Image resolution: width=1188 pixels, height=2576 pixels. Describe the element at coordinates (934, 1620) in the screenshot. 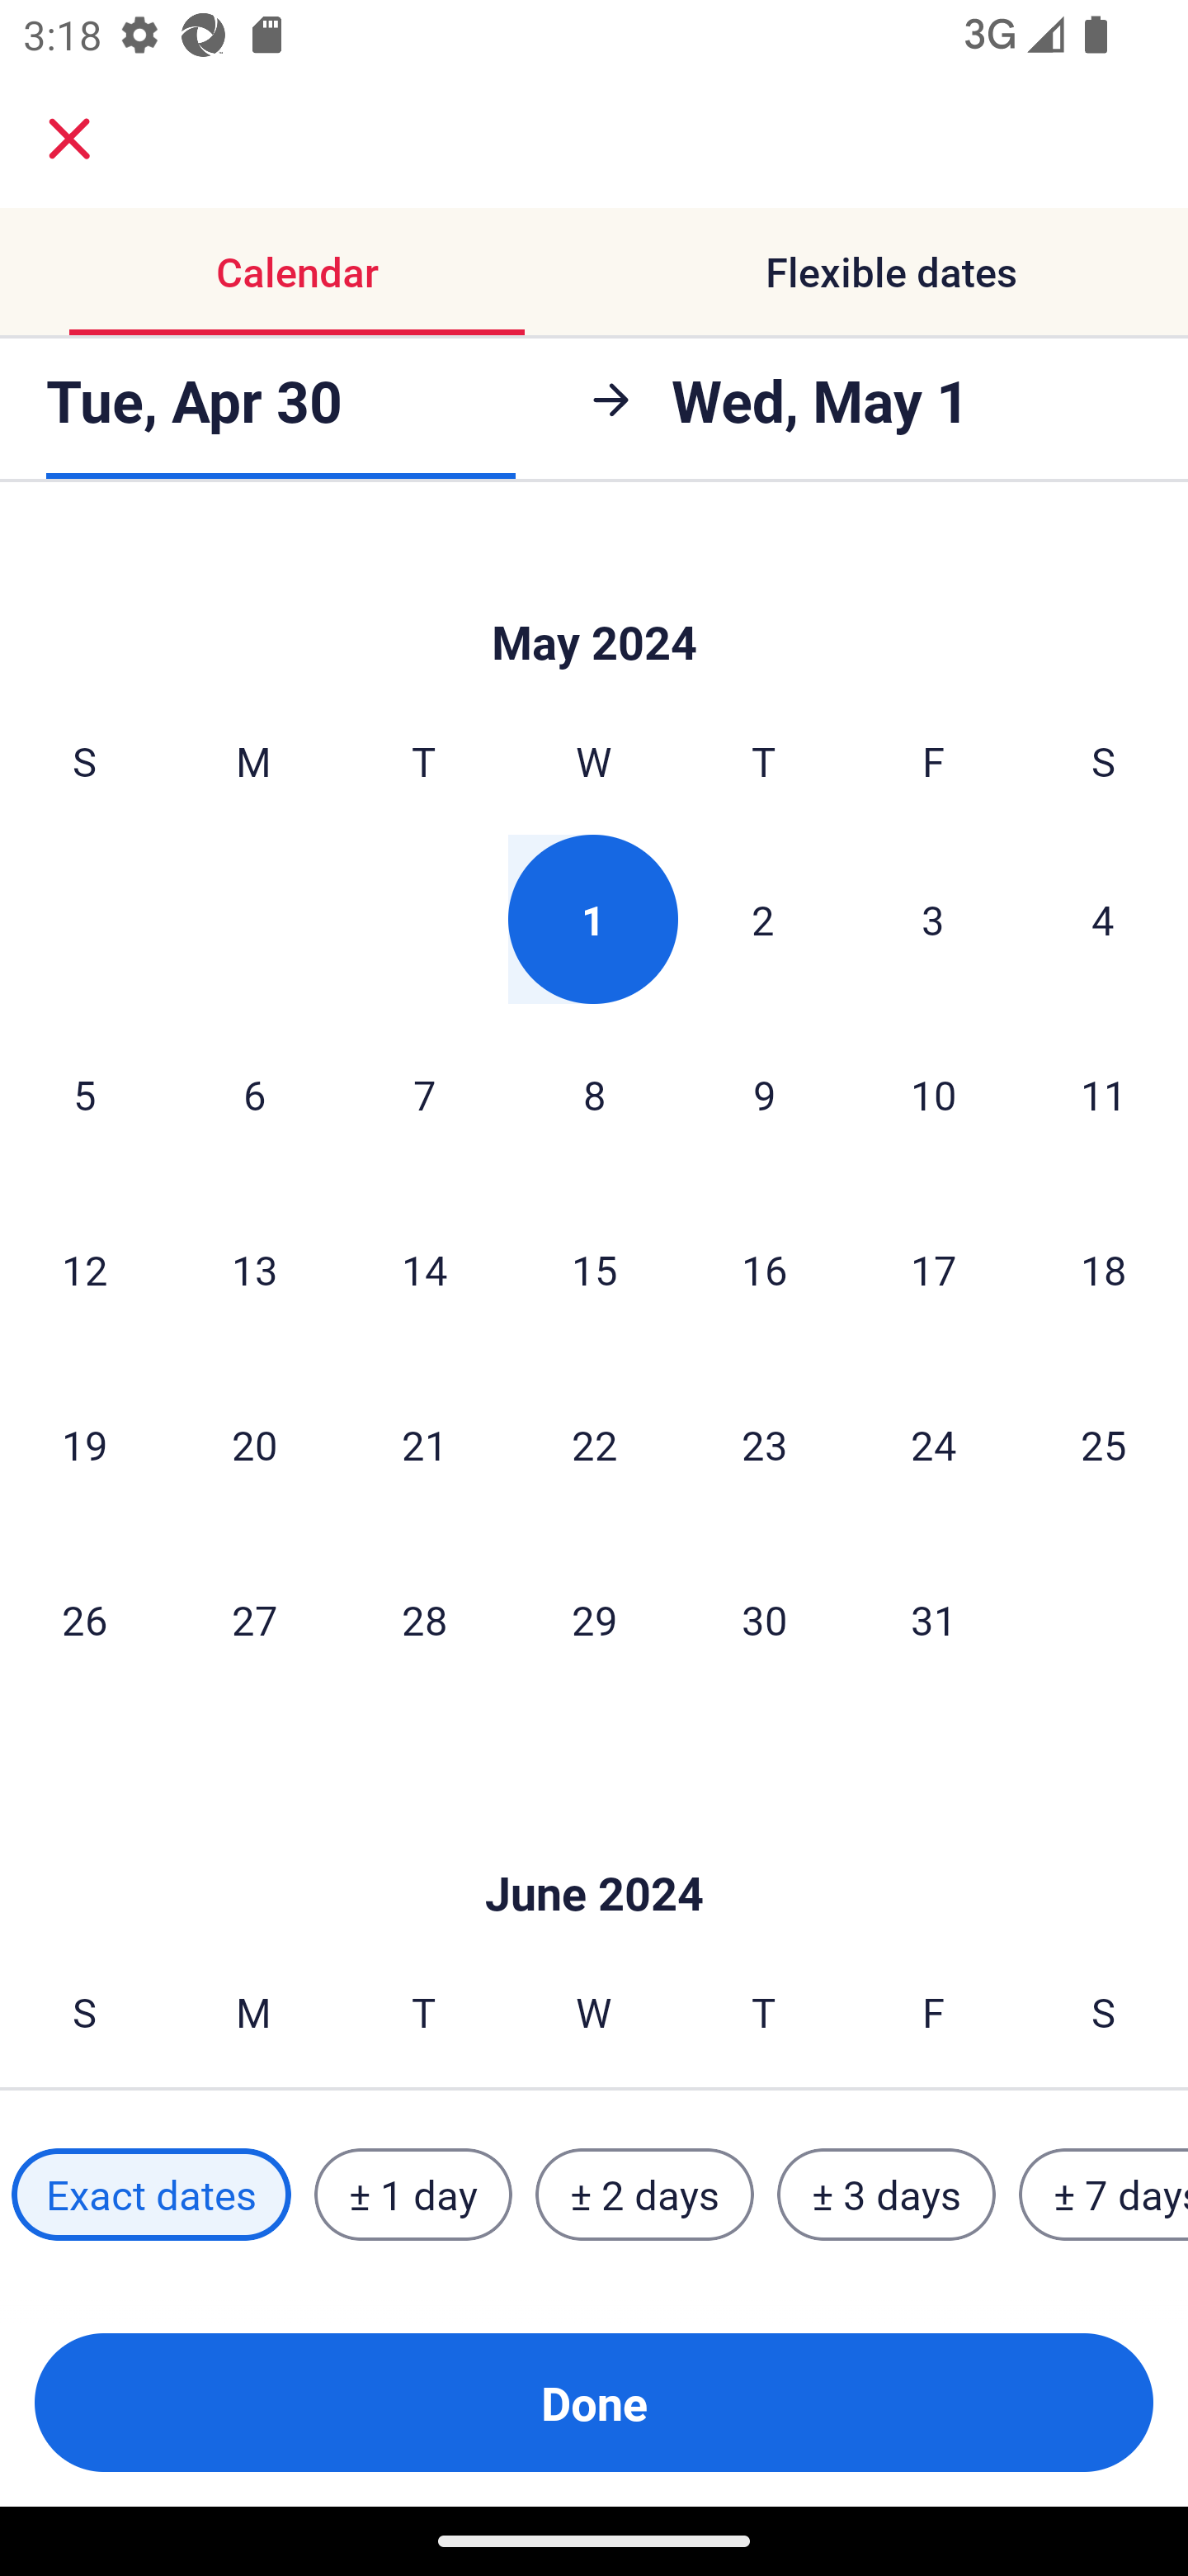

I see `31 Friday, May 31, 2024` at that location.